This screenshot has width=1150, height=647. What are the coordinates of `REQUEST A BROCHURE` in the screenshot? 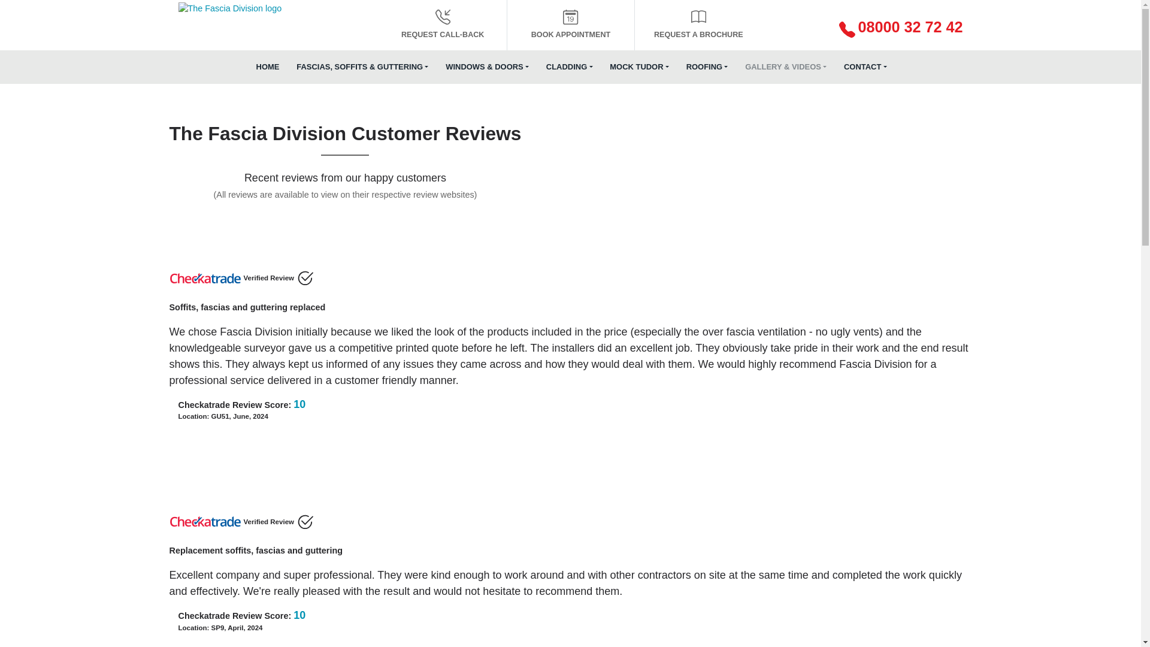 It's located at (698, 25).